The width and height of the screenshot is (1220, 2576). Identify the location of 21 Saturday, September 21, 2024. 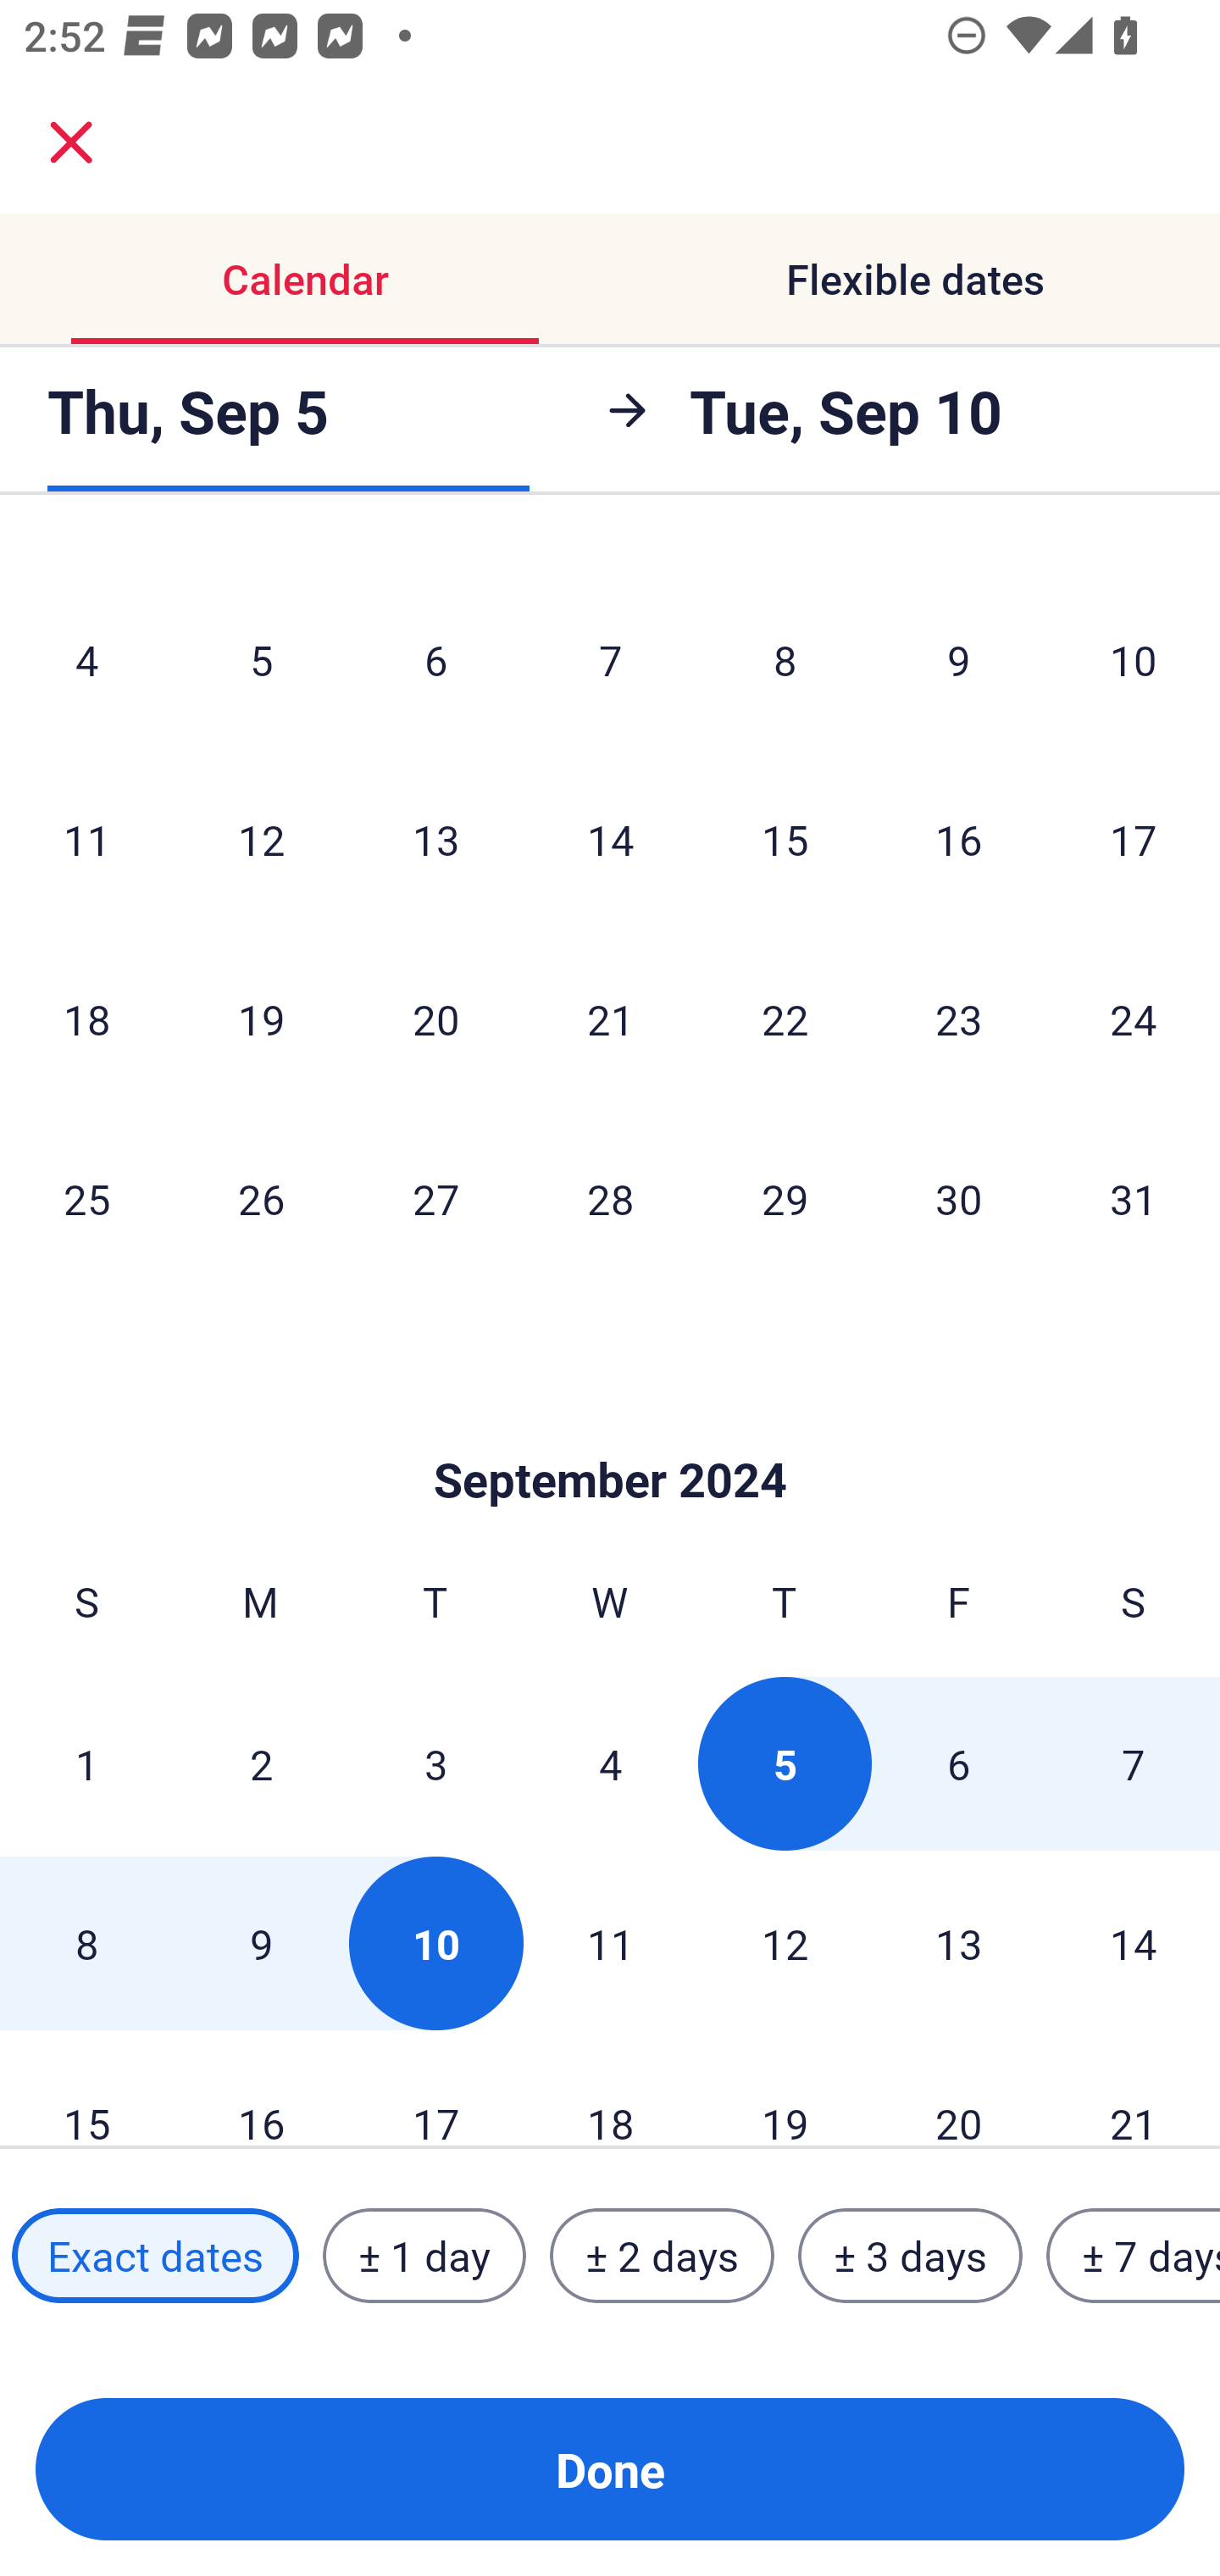
(1134, 2090).